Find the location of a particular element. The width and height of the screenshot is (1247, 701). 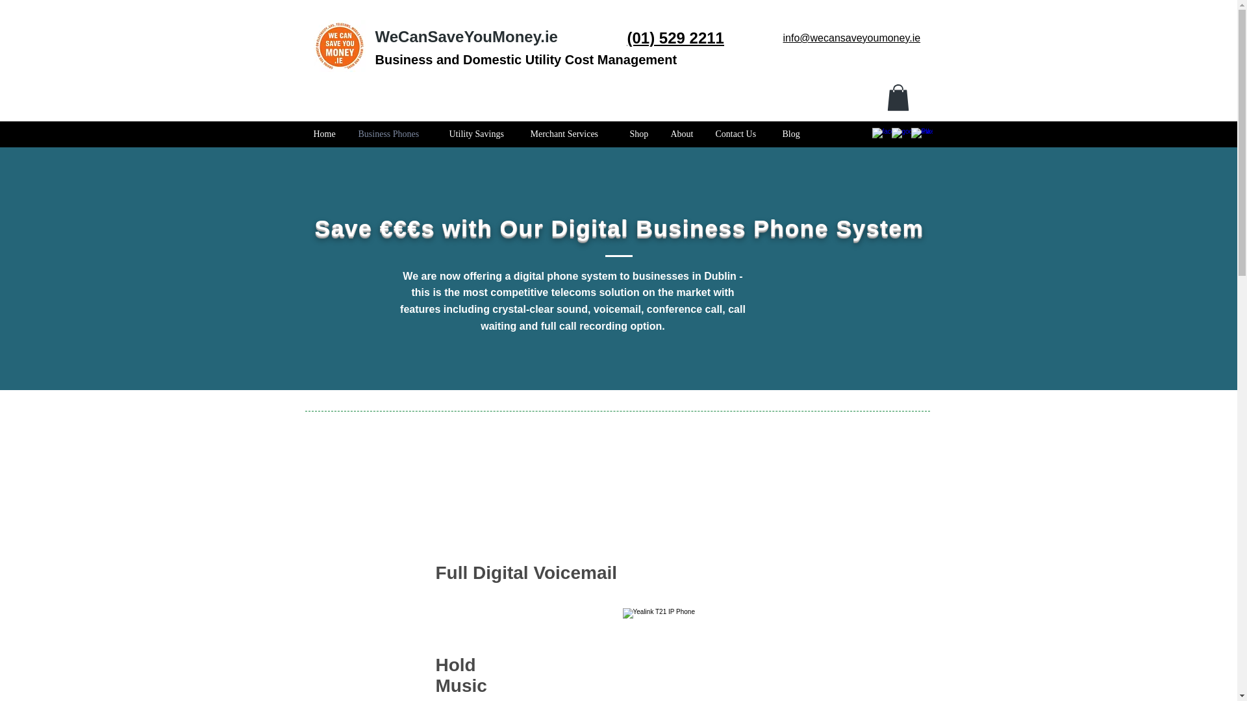

Shop is located at coordinates (640, 134).